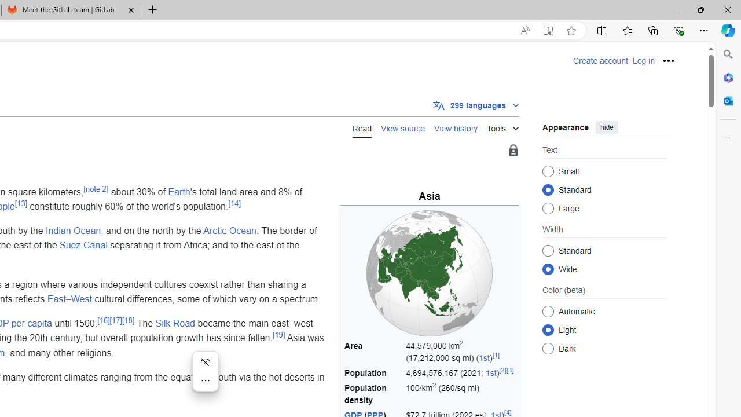 This screenshot has height=417, width=741. What do you see at coordinates (175, 323) in the screenshot?
I see `Silk Road` at bounding box center [175, 323].